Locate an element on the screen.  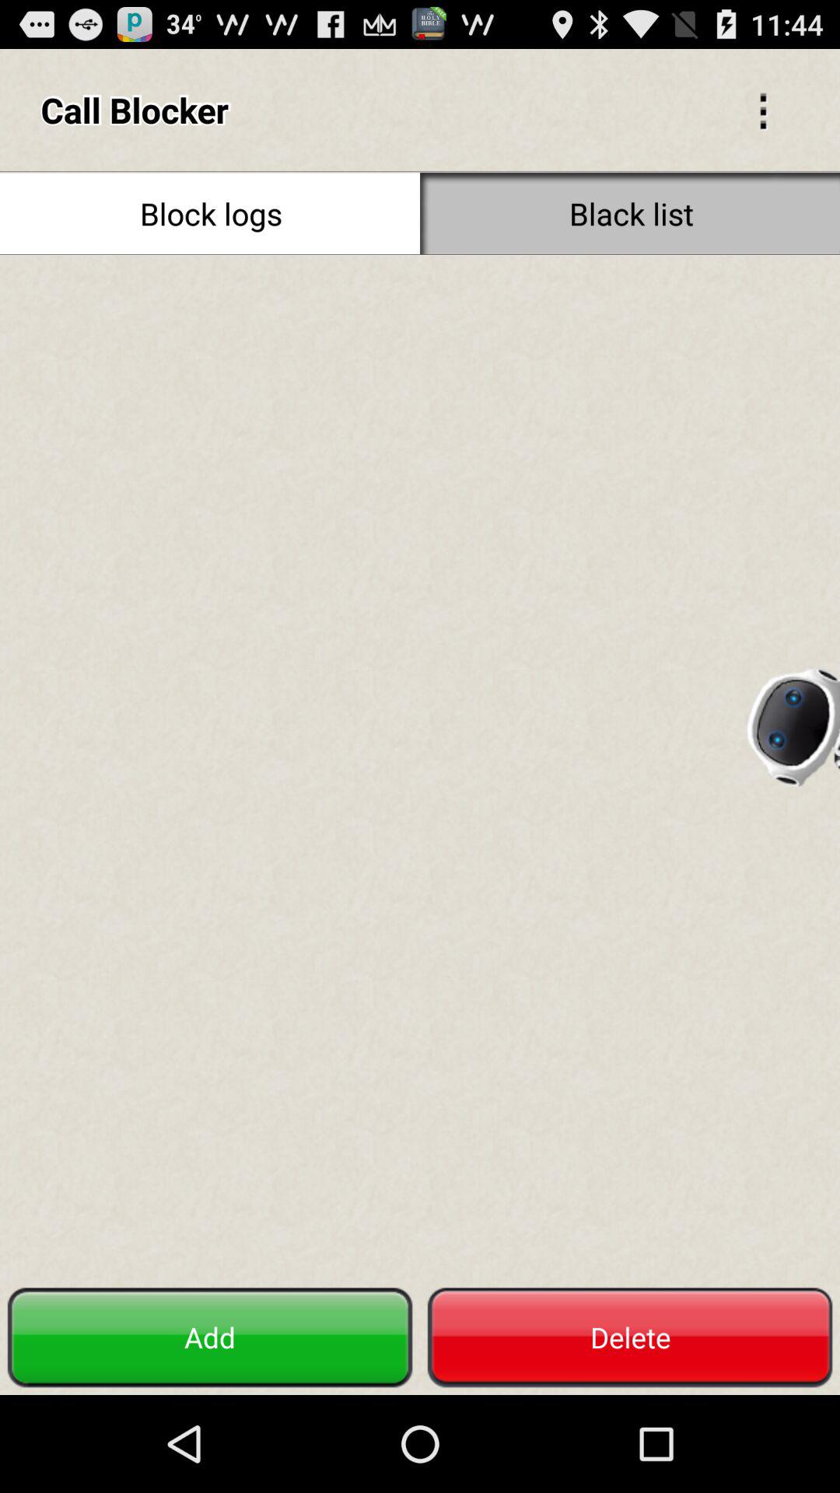
home page is located at coordinates (420, 767).